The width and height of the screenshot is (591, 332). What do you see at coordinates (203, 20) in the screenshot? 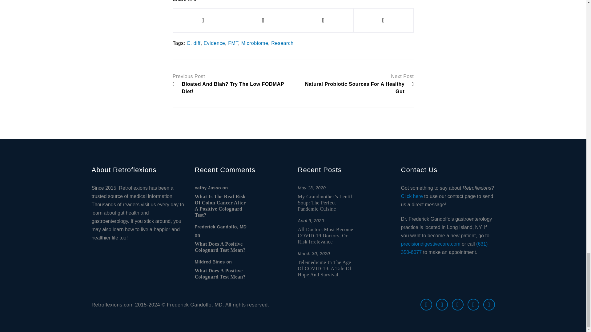
I see `Share this on Facebook` at bounding box center [203, 20].